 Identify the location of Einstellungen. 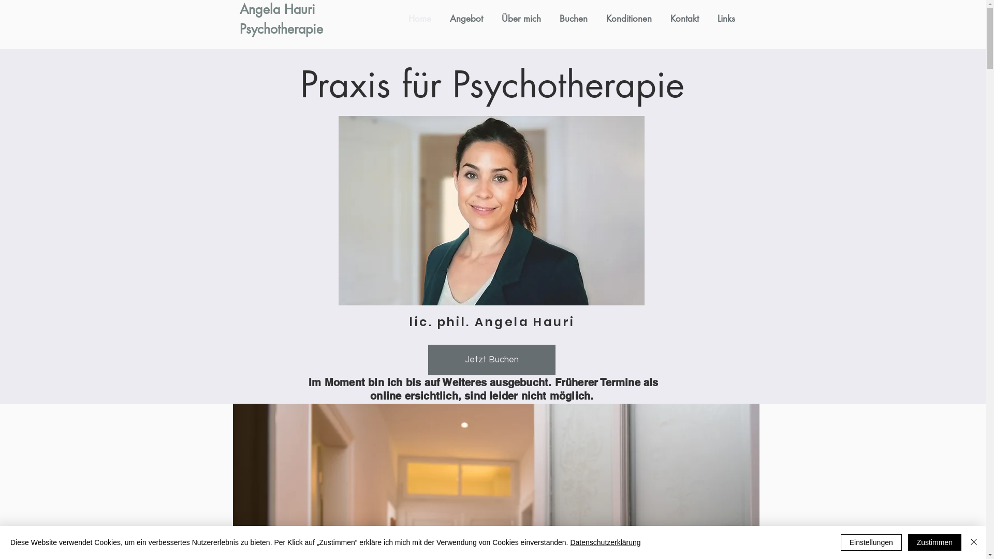
(871, 542).